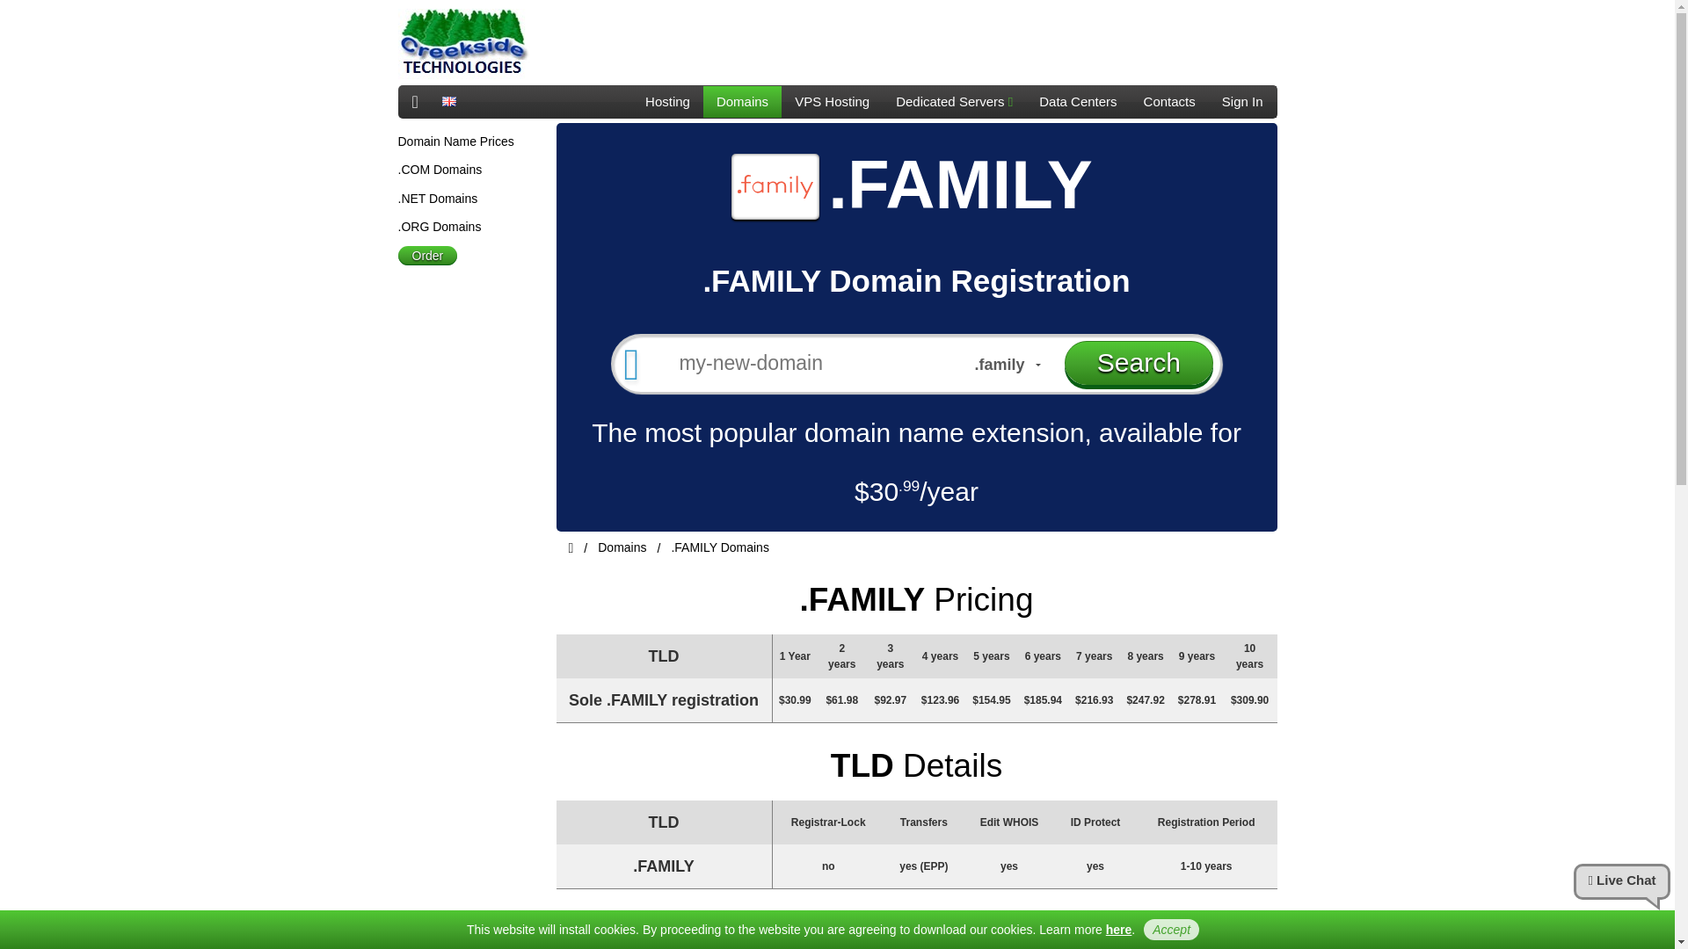 The height and width of the screenshot is (949, 1688). Describe the element at coordinates (455, 141) in the screenshot. I see `Domain Name Prices` at that location.